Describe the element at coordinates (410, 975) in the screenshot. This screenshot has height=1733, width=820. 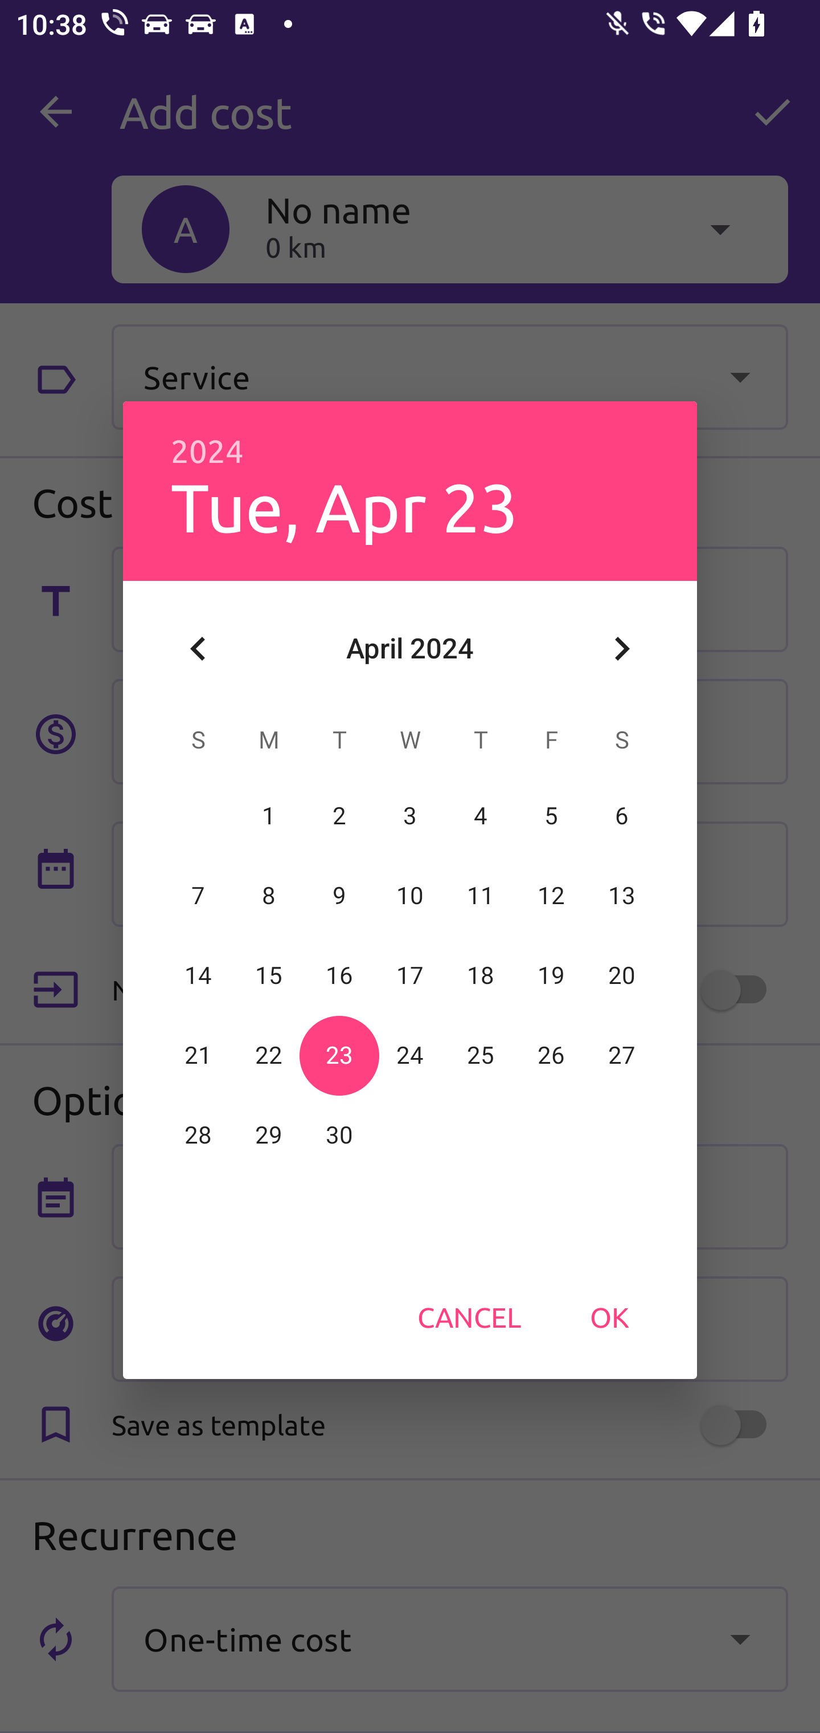
I see `17 17 April 2024` at that location.